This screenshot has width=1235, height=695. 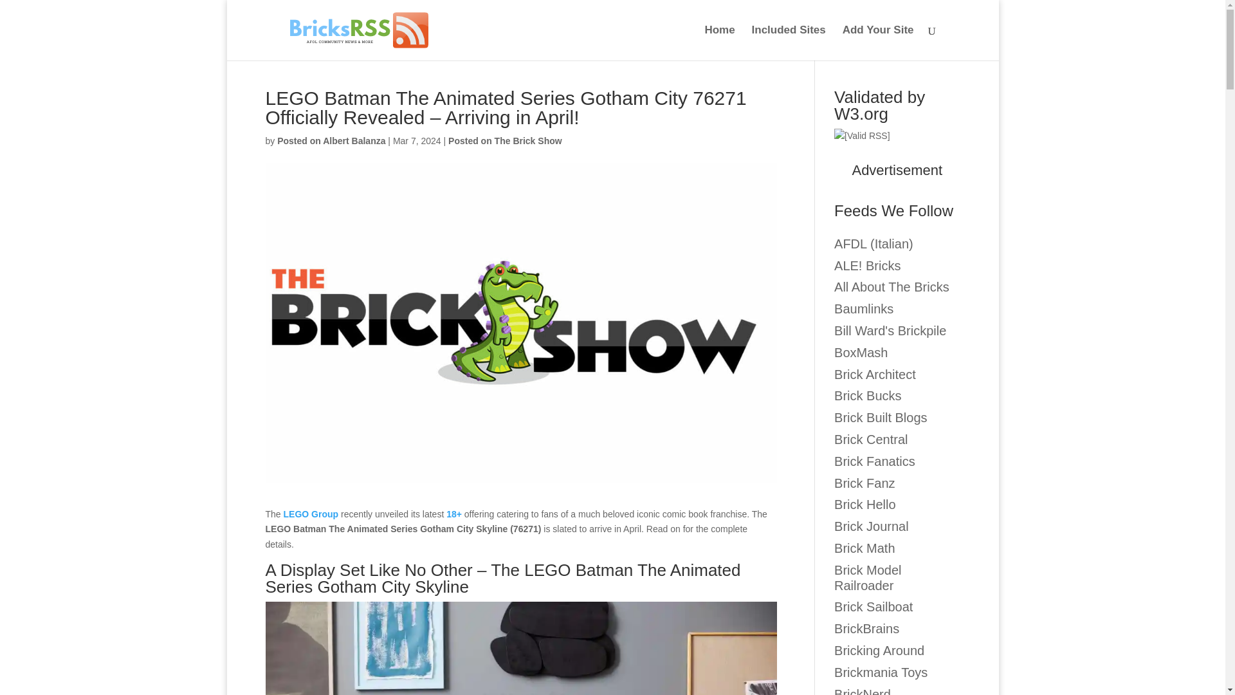 I want to click on Brick Bucks, so click(x=868, y=395).